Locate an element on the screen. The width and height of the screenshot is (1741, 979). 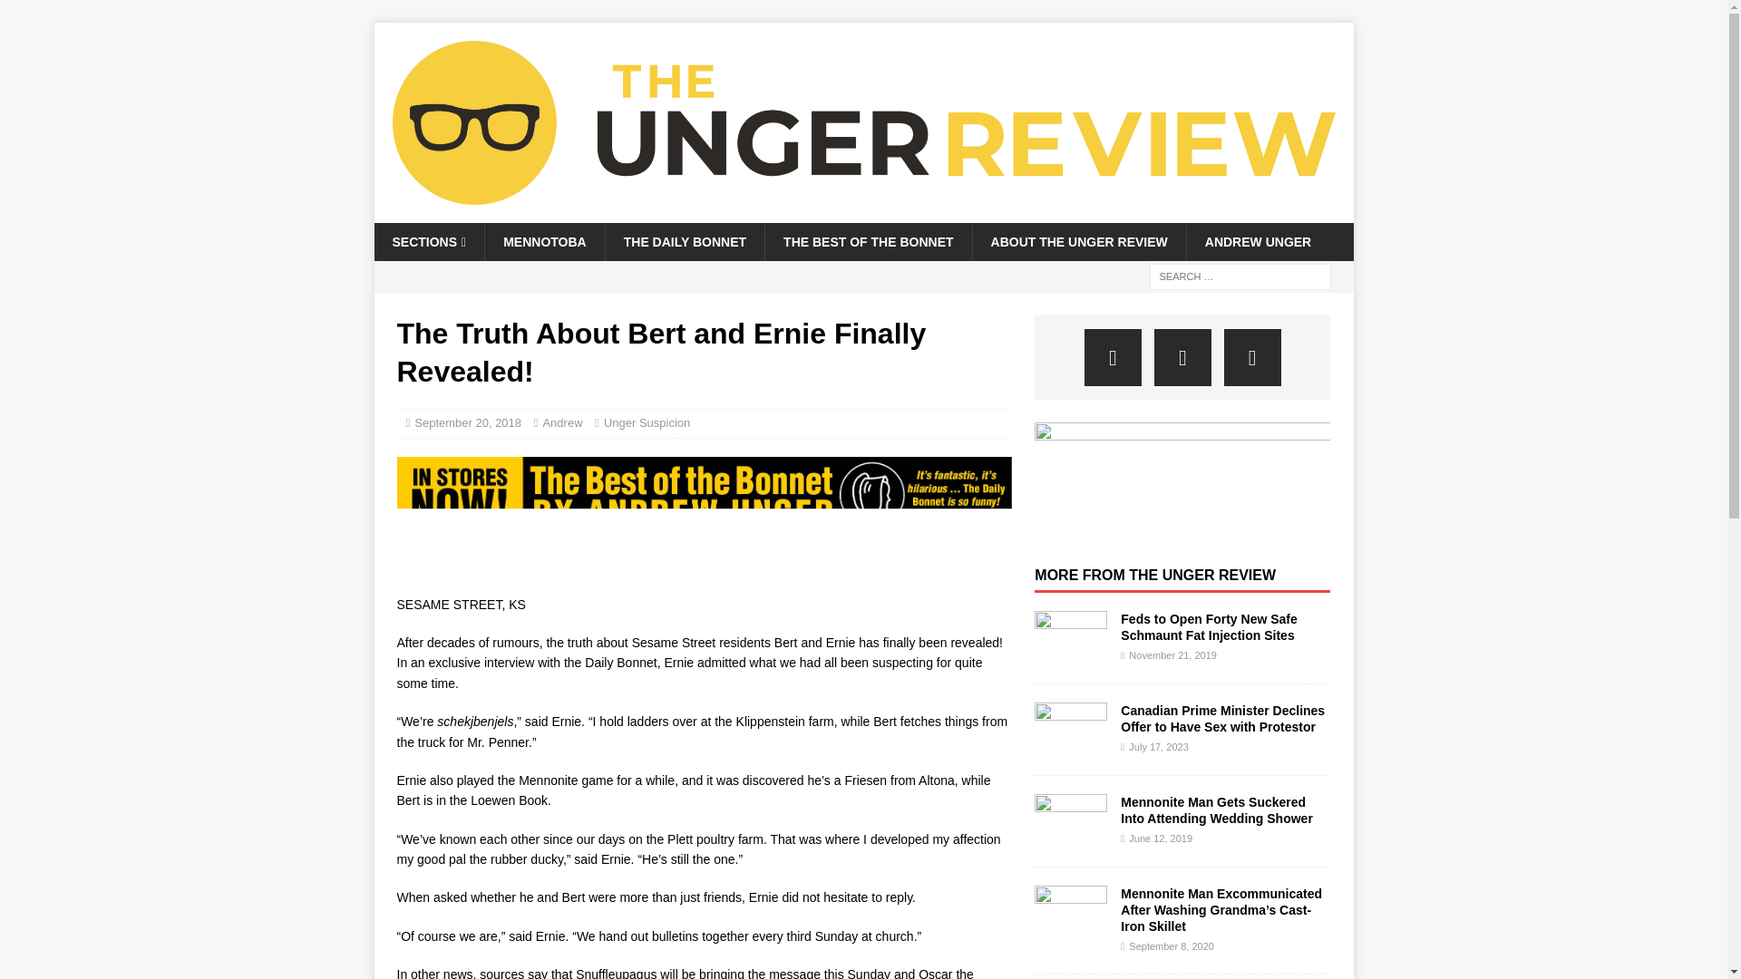
ABOUT THE UNGER REVIEW is located at coordinates (1078, 242).